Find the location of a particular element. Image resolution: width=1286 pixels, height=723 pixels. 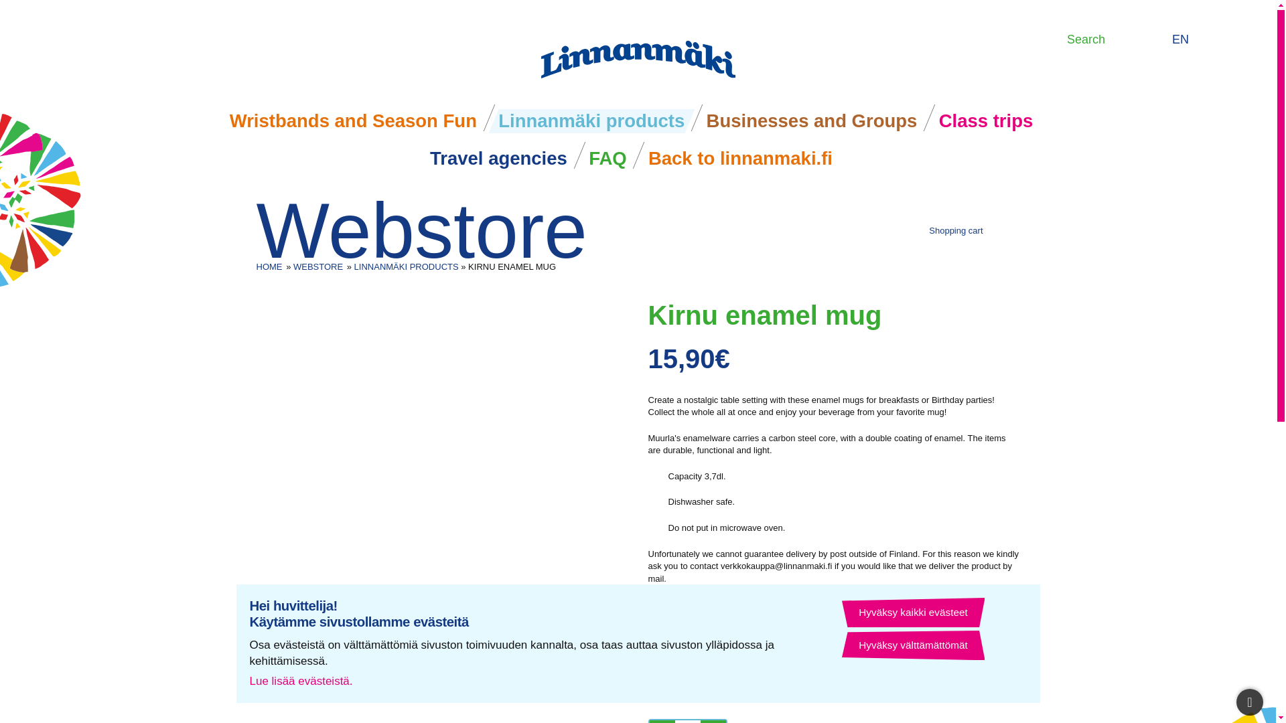

Businesses and Groups is located at coordinates (354, 120).